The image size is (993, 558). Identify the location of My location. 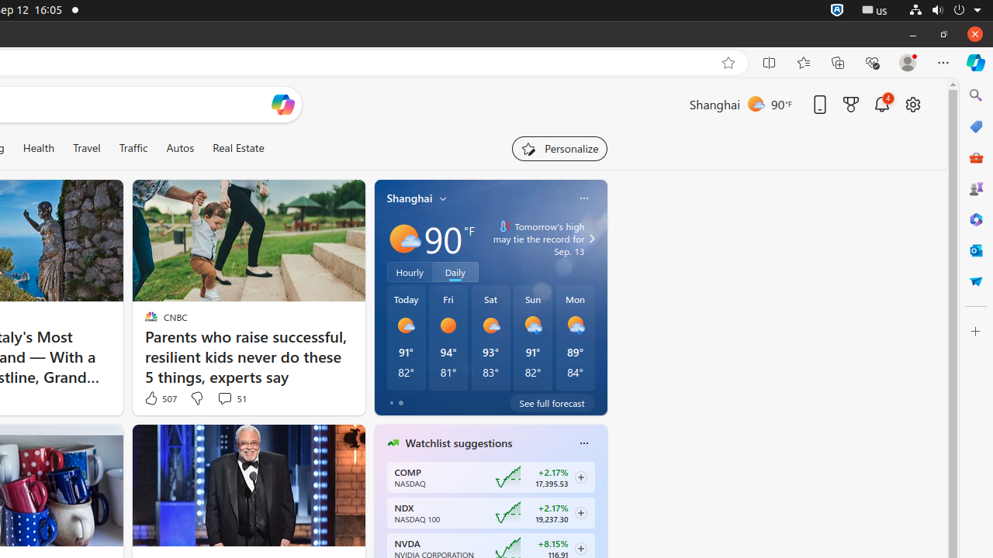
(444, 198).